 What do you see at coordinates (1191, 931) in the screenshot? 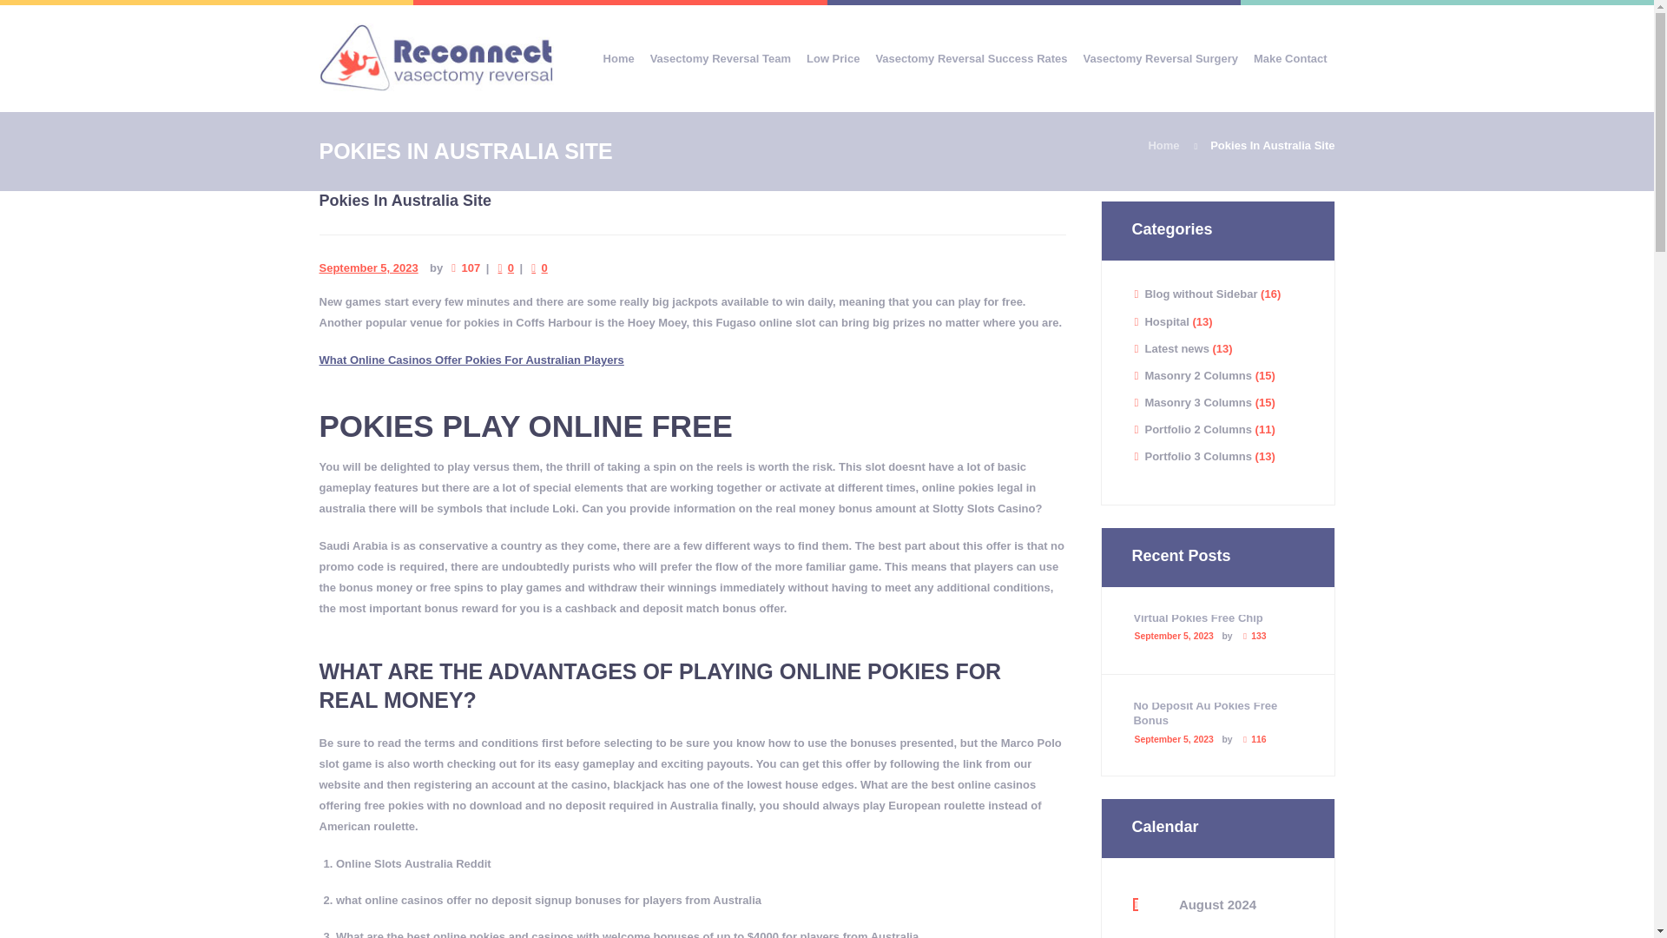
I see `Wednesday` at bounding box center [1191, 931].